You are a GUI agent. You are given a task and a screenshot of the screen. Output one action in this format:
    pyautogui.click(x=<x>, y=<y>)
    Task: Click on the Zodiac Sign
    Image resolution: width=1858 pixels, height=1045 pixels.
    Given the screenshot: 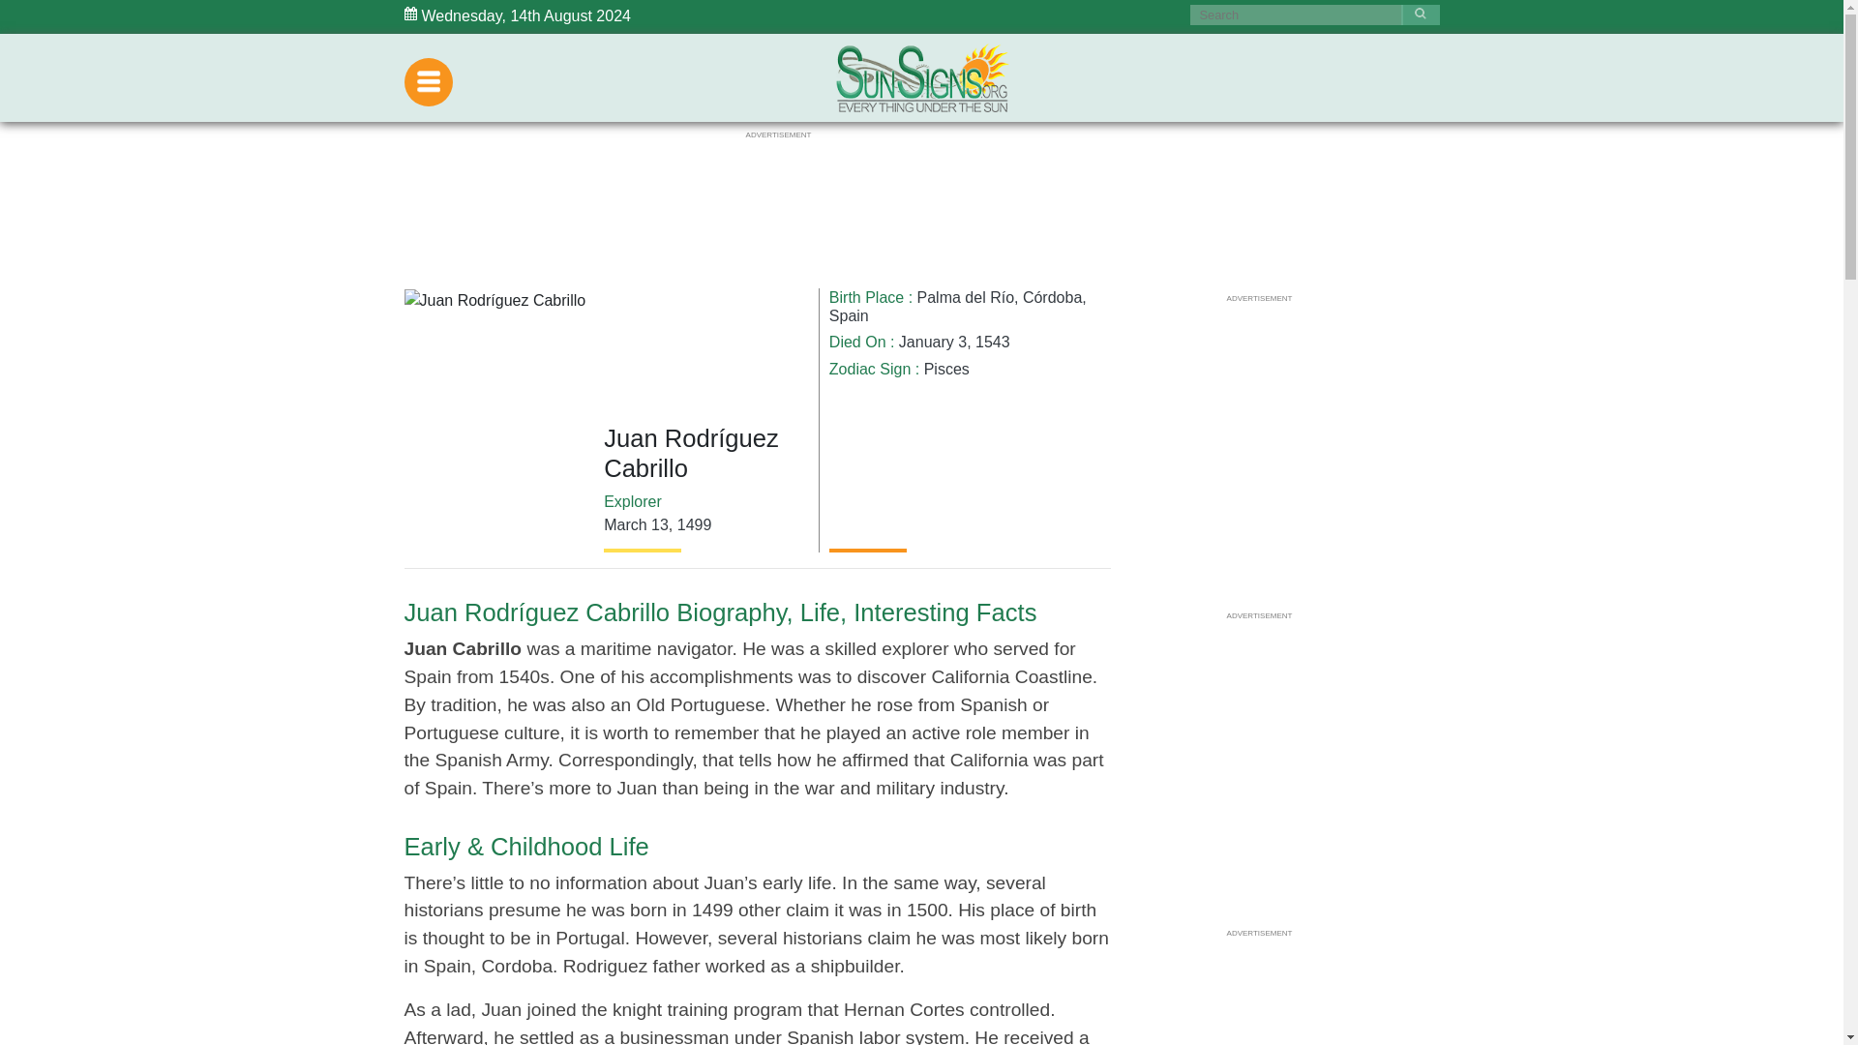 What is the action you would take?
    pyautogui.click(x=870, y=368)
    